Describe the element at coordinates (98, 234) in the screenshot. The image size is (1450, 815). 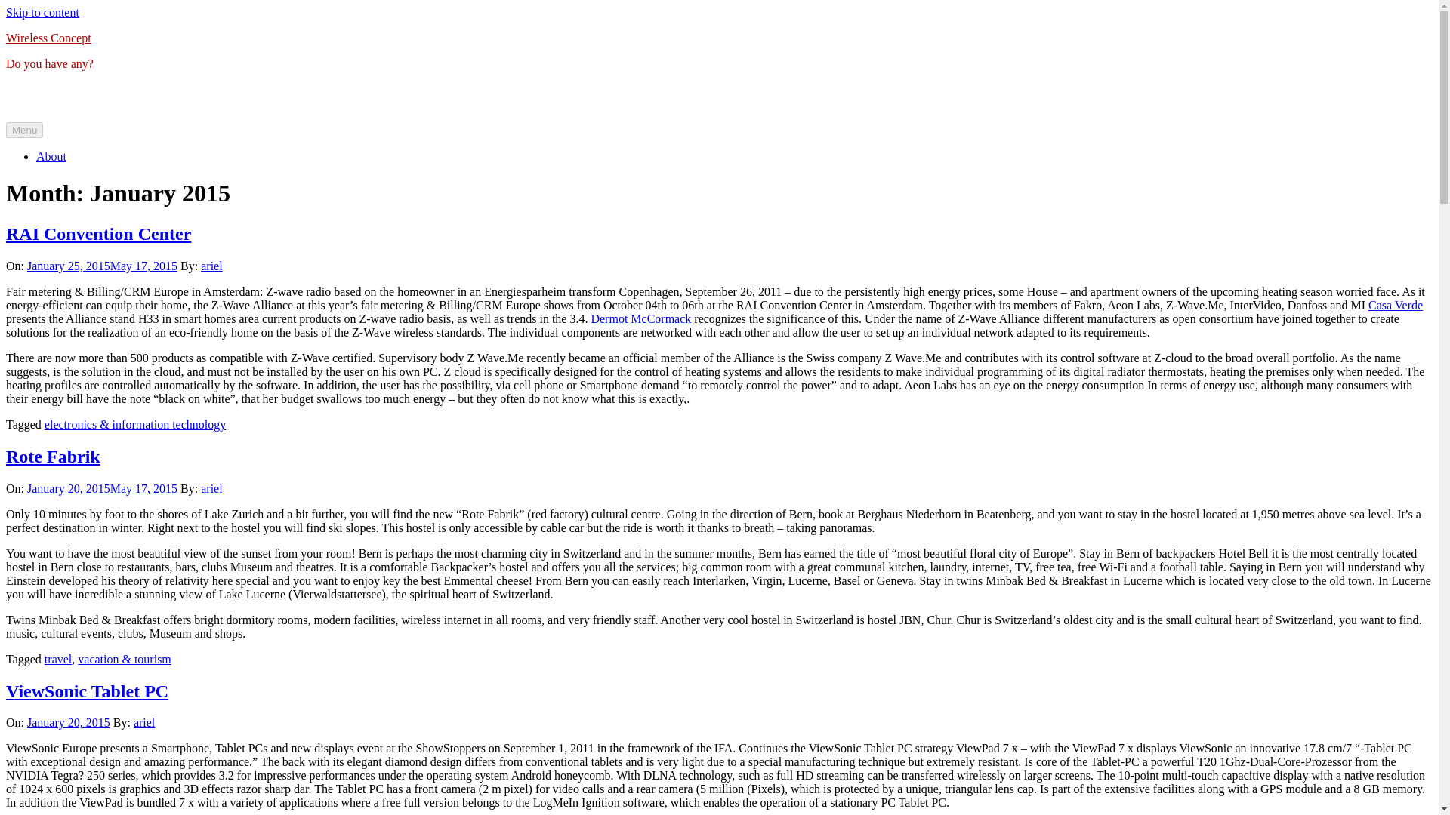
I see `RAI Convention Center` at that location.